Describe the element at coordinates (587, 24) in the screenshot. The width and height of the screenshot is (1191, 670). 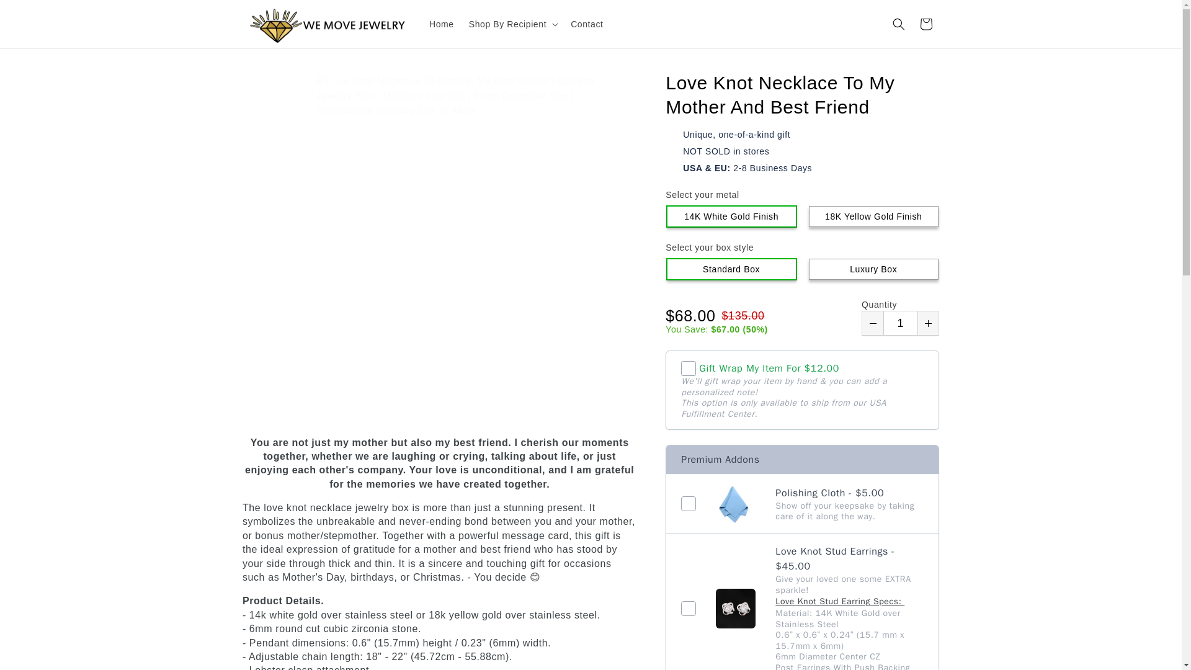
I see `Contact` at that location.